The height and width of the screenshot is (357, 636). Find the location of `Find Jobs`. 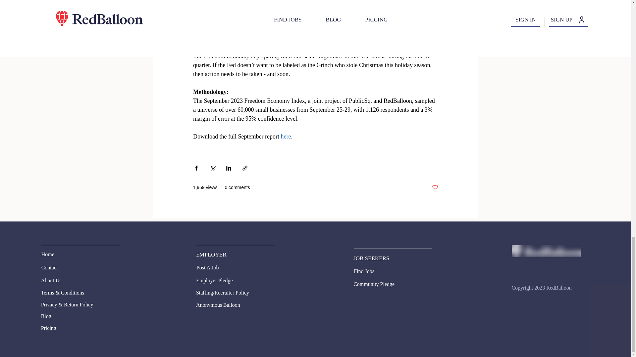

Find Jobs is located at coordinates (370, 271).